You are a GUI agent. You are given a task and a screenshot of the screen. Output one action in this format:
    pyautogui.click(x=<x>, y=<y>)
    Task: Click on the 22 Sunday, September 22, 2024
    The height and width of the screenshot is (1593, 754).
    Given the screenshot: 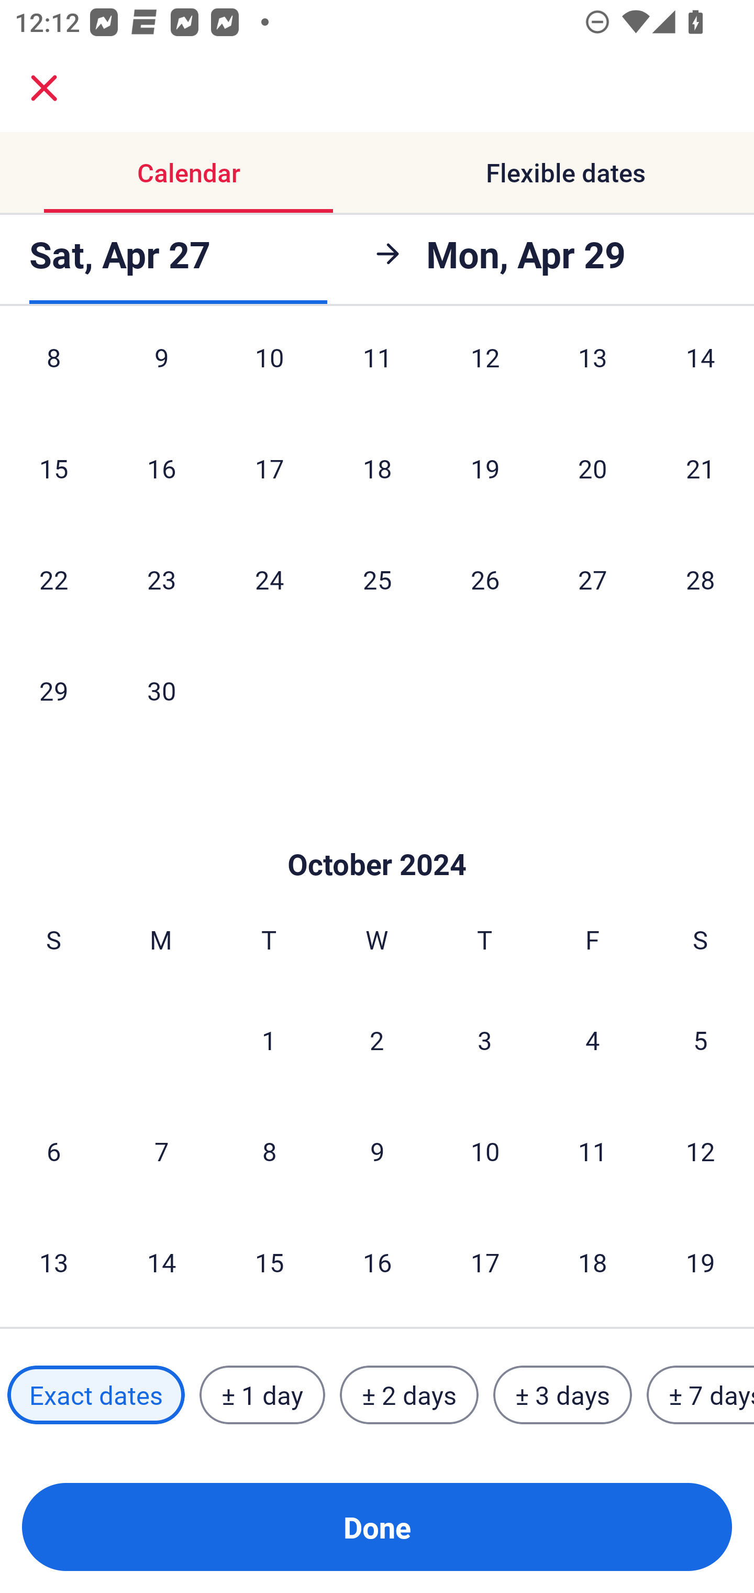 What is the action you would take?
    pyautogui.click(x=53, y=579)
    